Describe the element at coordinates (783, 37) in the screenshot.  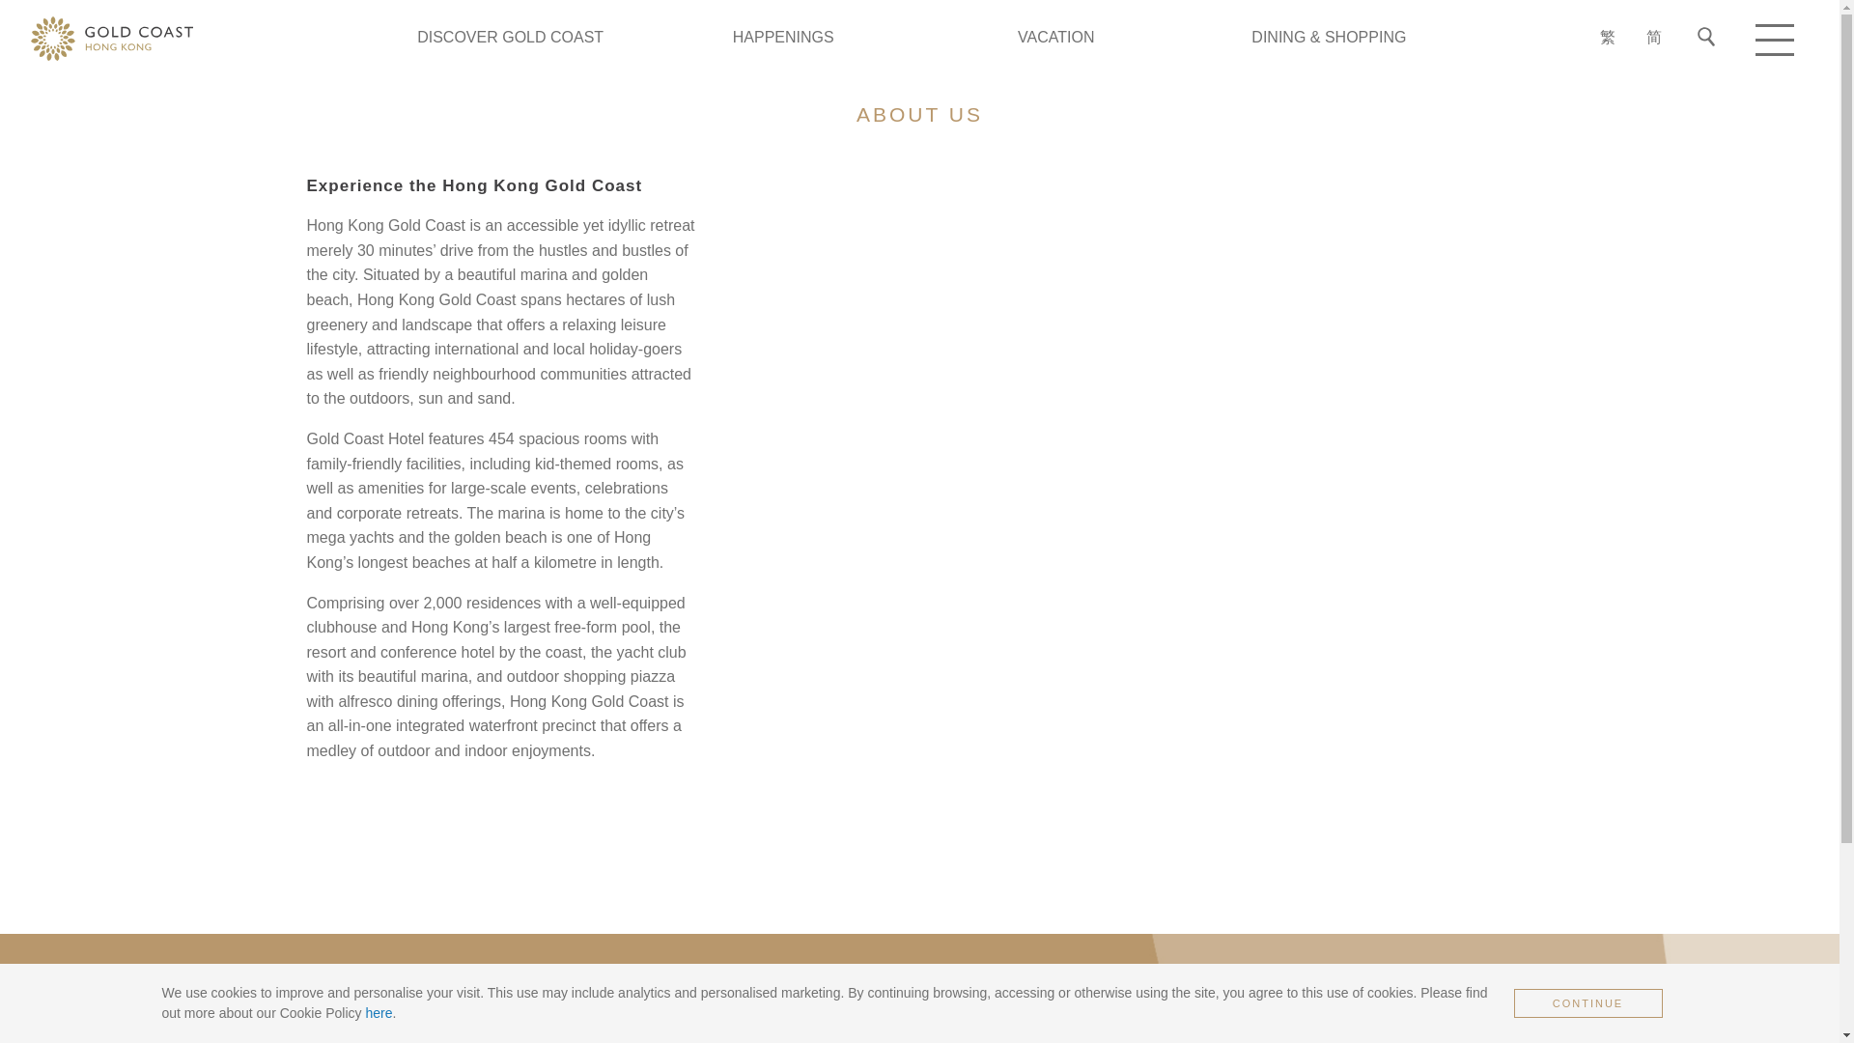
I see `HAPPENINGS` at that location.